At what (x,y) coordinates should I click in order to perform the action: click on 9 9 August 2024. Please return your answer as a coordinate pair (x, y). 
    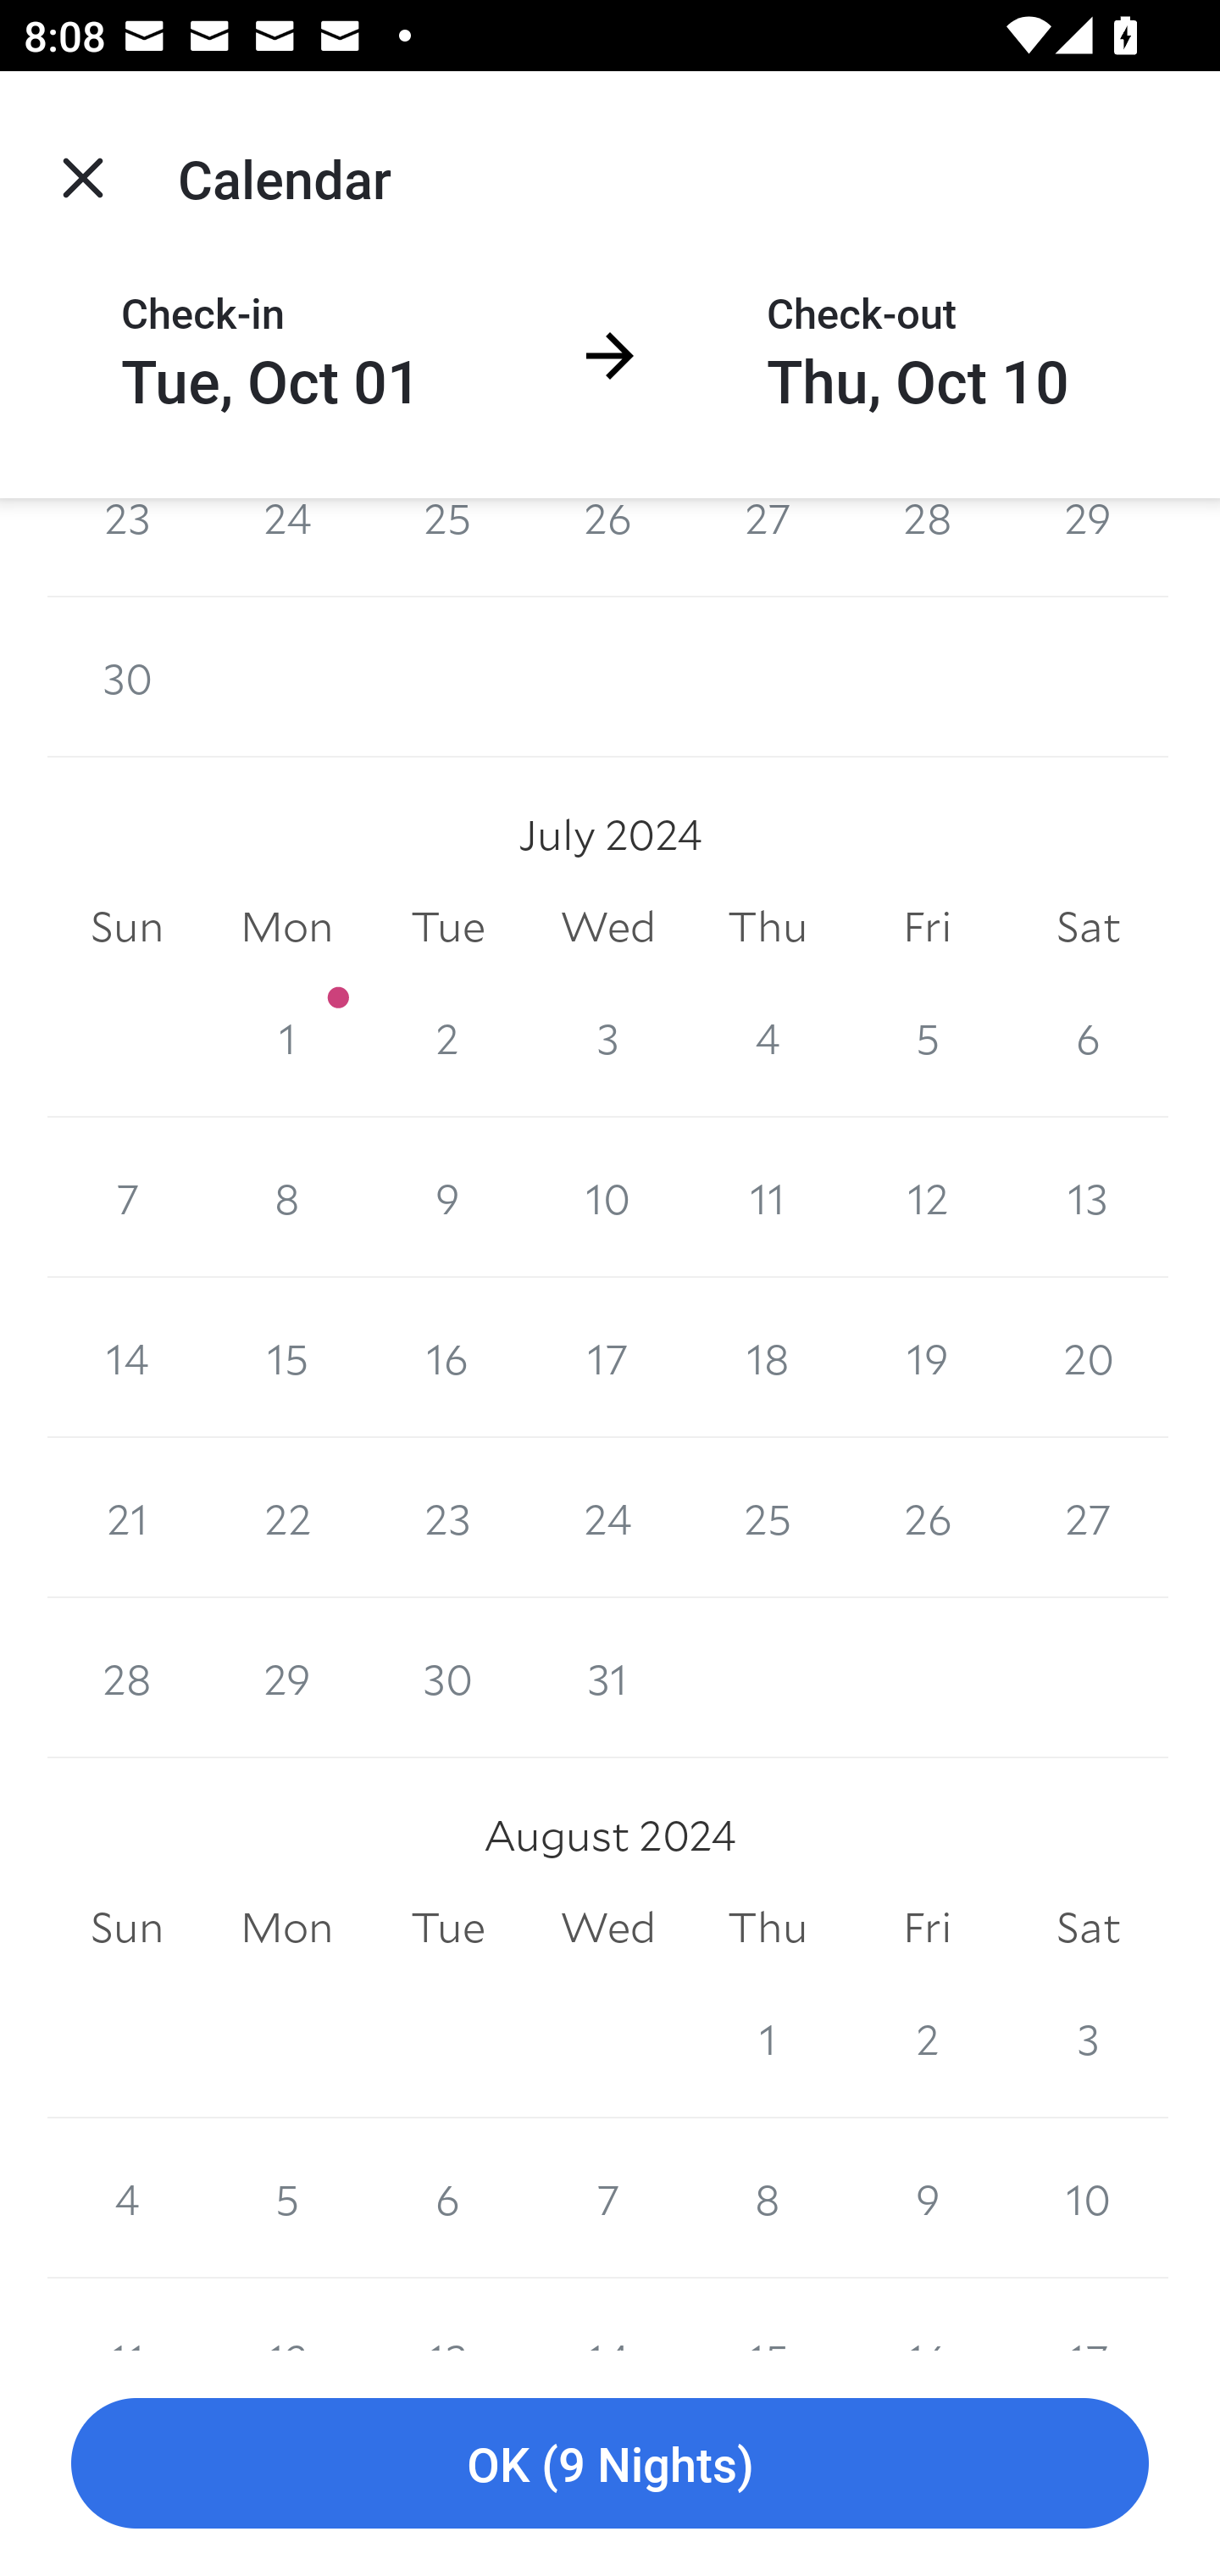
    Looking at the image, I should click on (927, 2198).